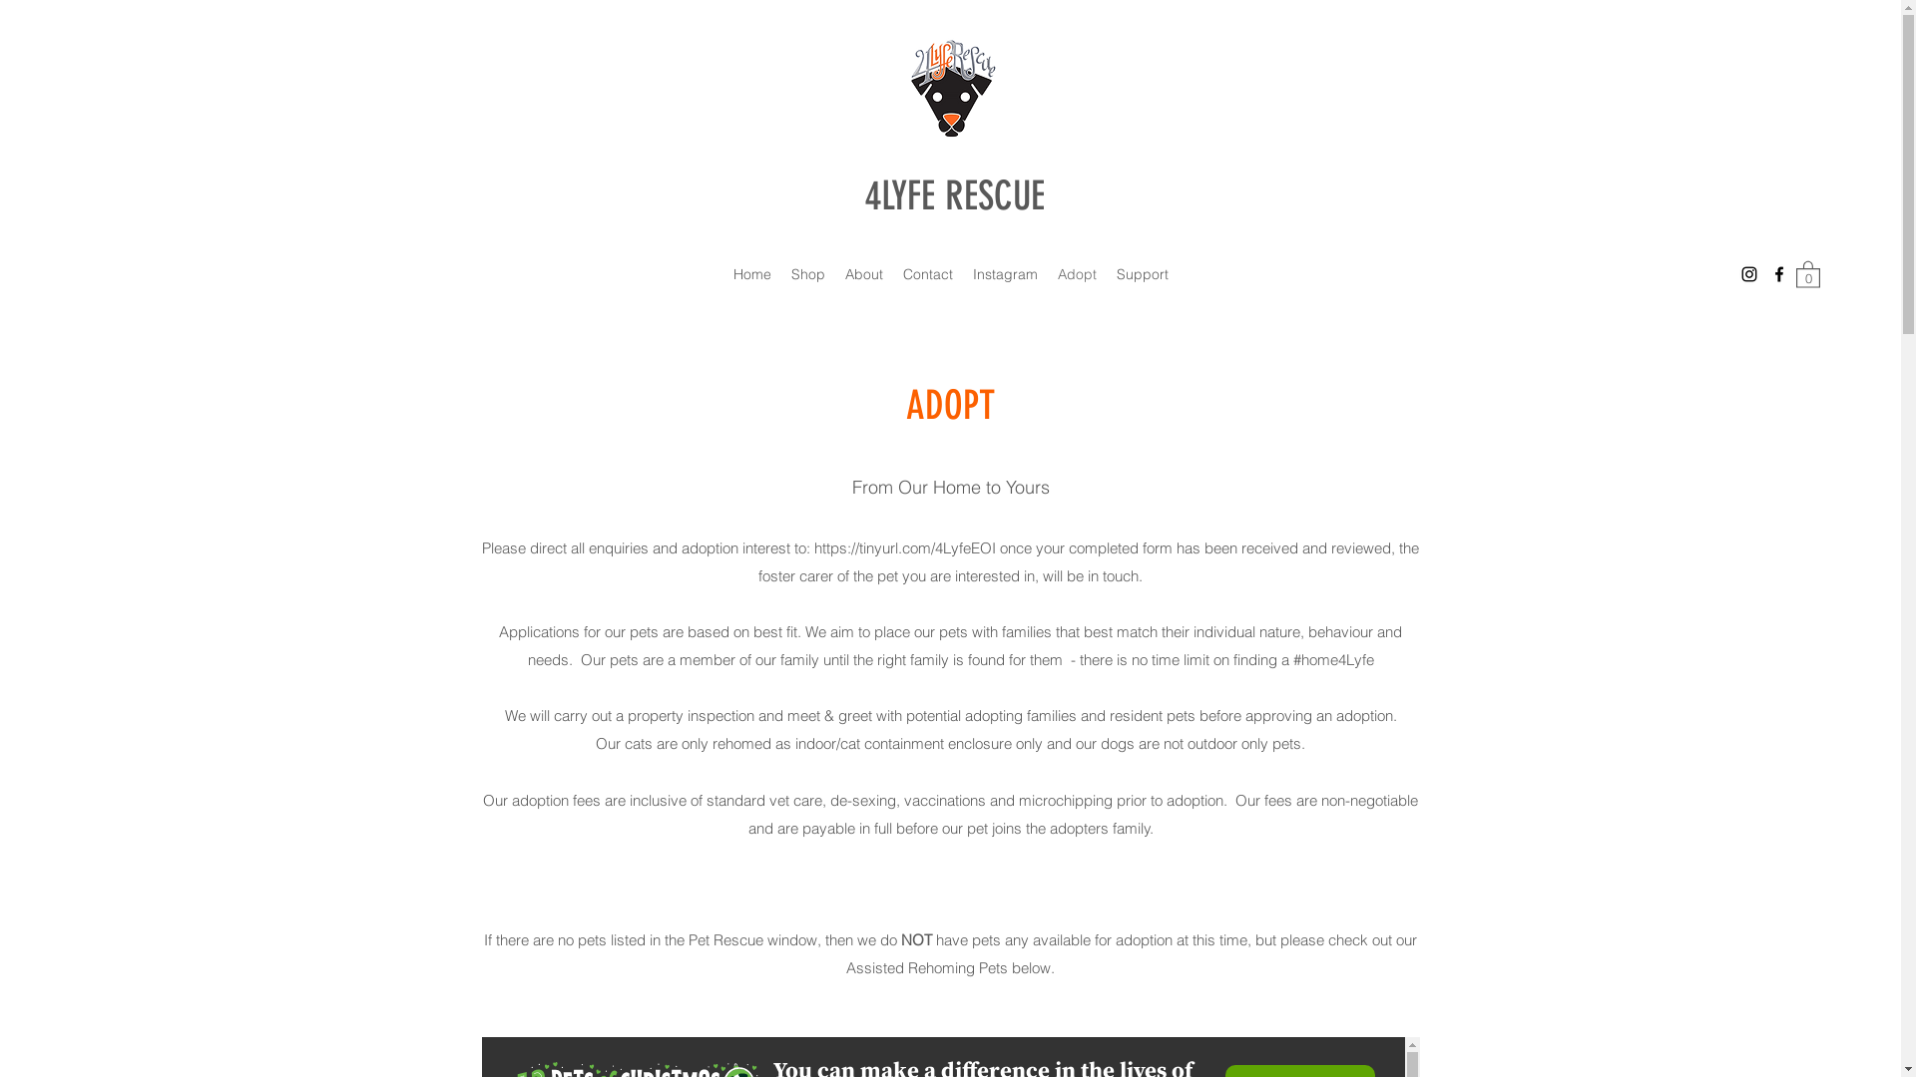  I want to click on Home, so click(751, 274).